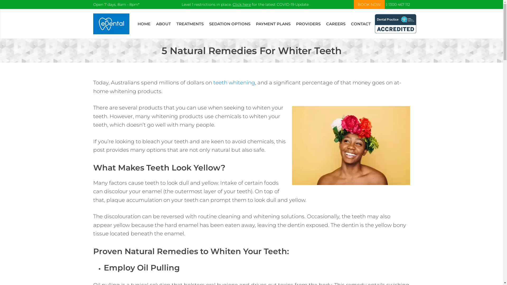 The height and width of the screenshot is (285, 507). I want to click on BOOK NOW, so click(369, 4).